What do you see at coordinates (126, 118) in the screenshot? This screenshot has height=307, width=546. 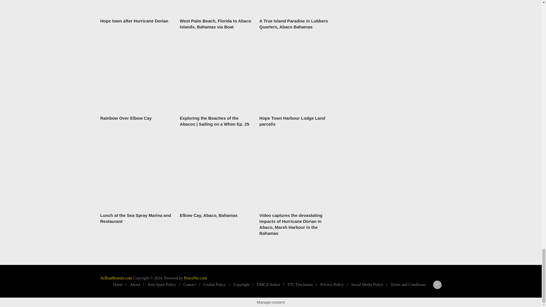 I see `Rainbow Over Elbow Cay` at bounding box center [126, 118].